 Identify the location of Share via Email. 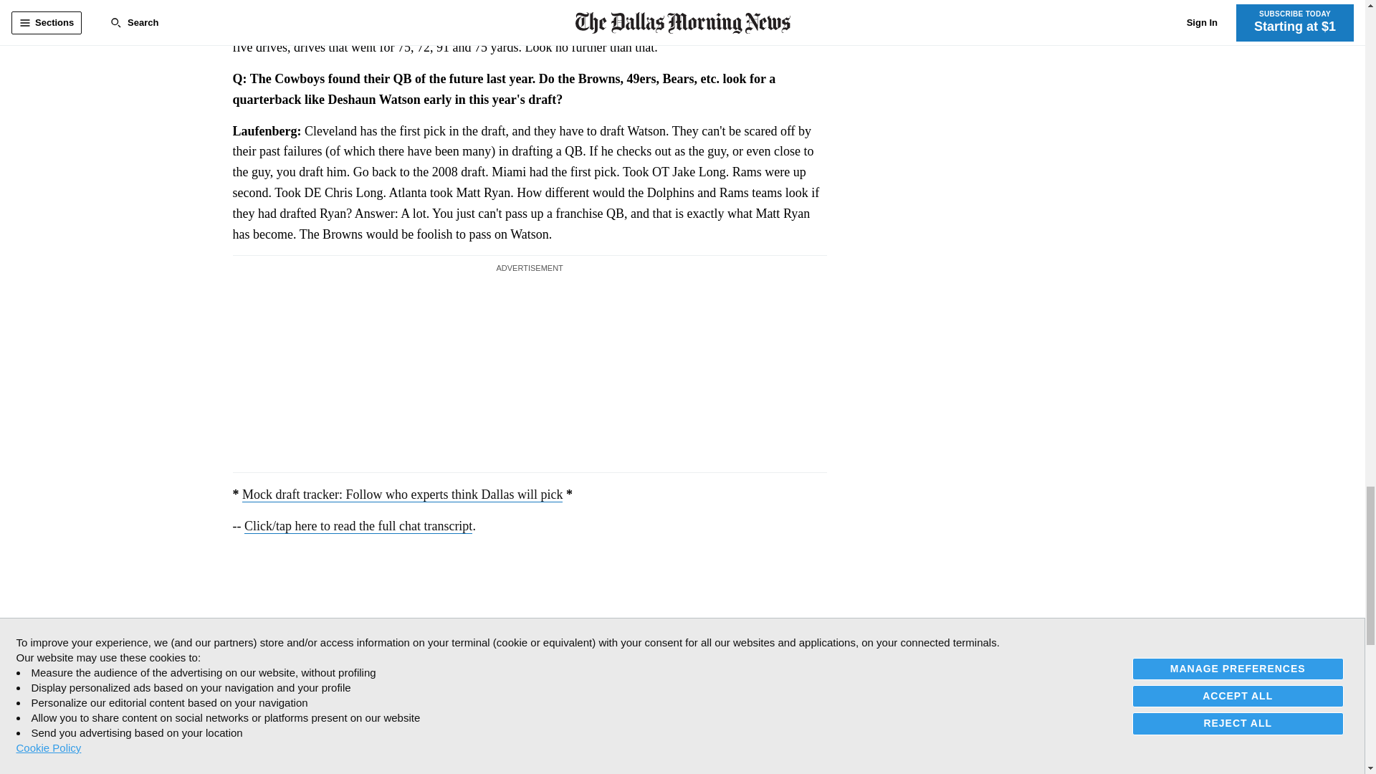
(304, 697).